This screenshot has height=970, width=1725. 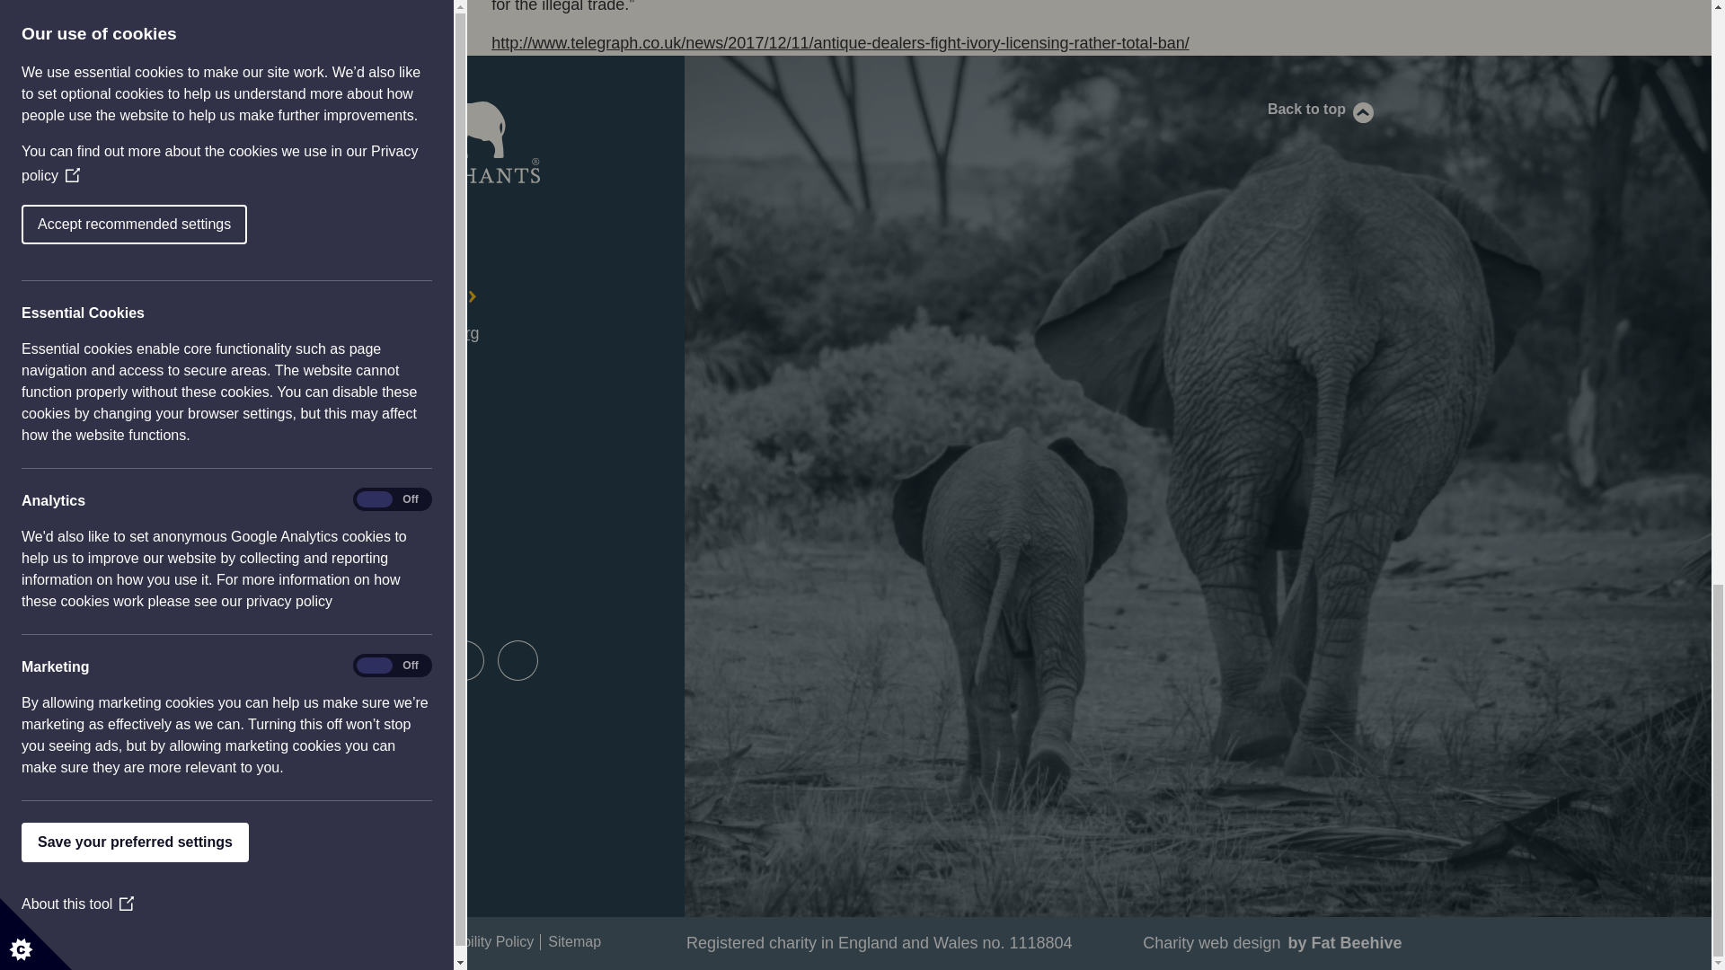 What do you see at coordinates (410, 659) in the screenshot?
I see `Instagram` at bounding box center [410, 659].